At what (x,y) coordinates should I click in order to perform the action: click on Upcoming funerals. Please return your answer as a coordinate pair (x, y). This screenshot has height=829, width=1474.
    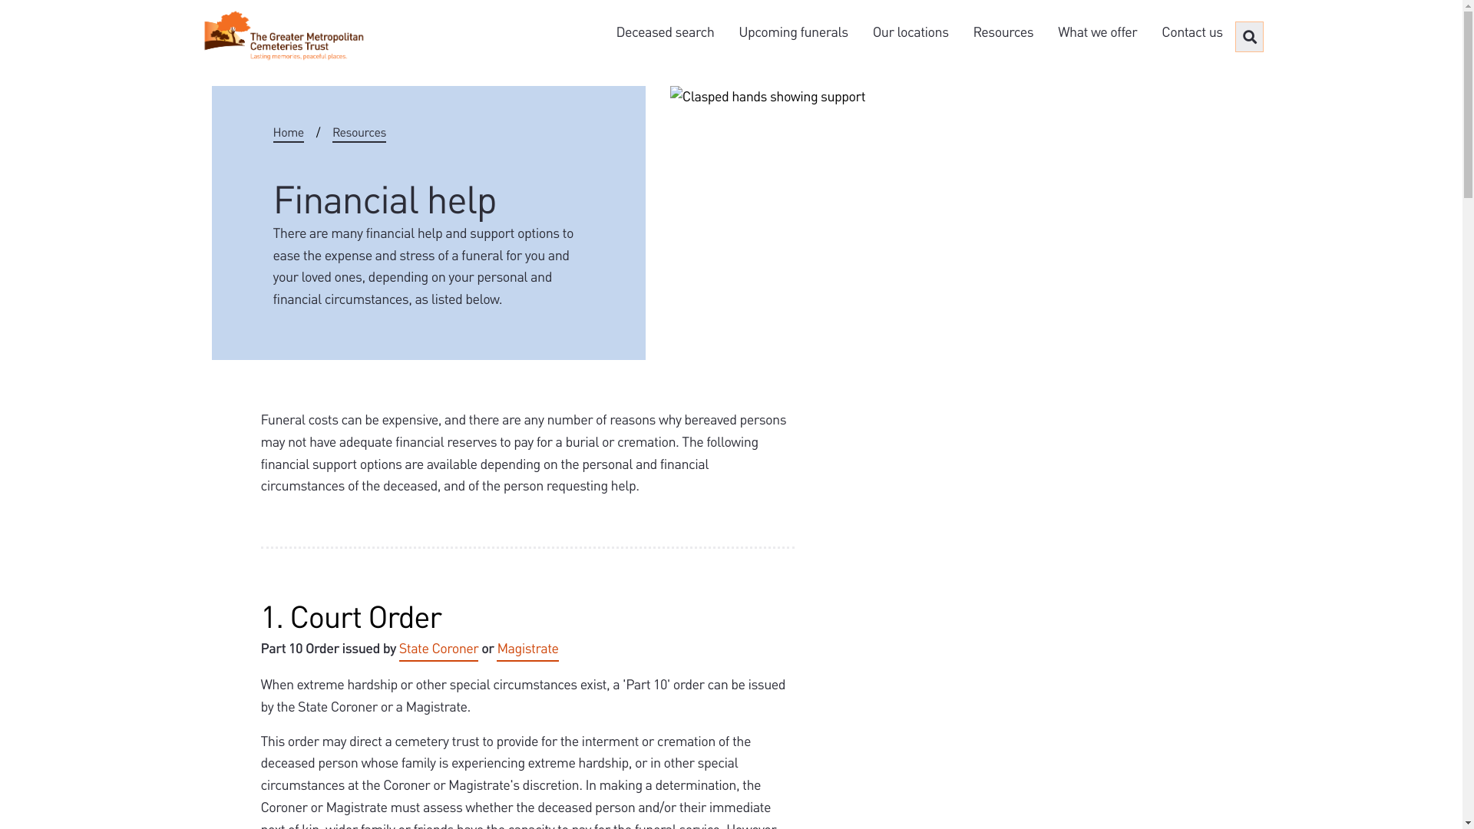
    Looking at the image, I should click on (793, 32).